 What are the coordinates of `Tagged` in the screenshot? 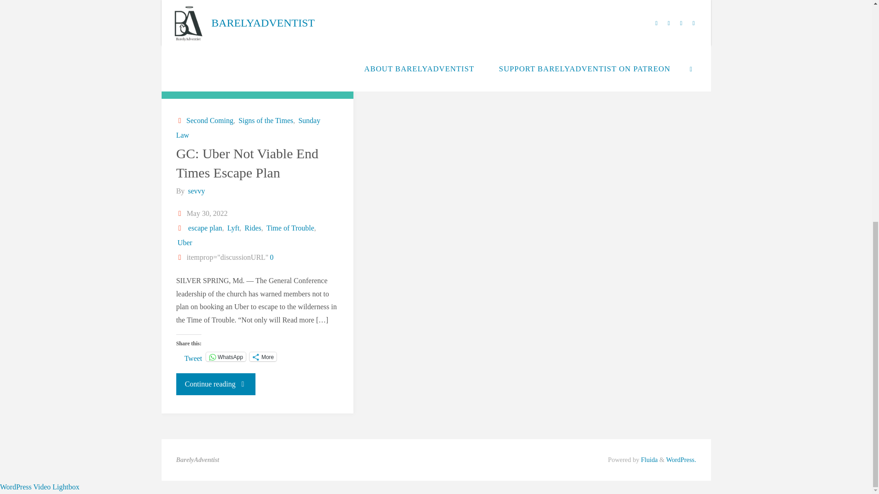 It's located at (180, 228).